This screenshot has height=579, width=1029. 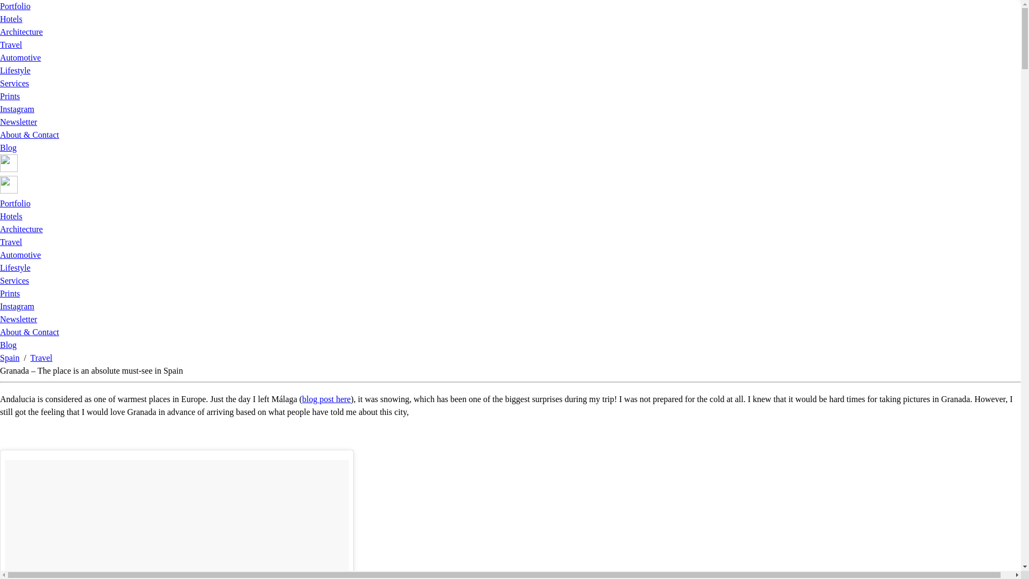 I want to click on Architecture, so click(x=21, y=229).